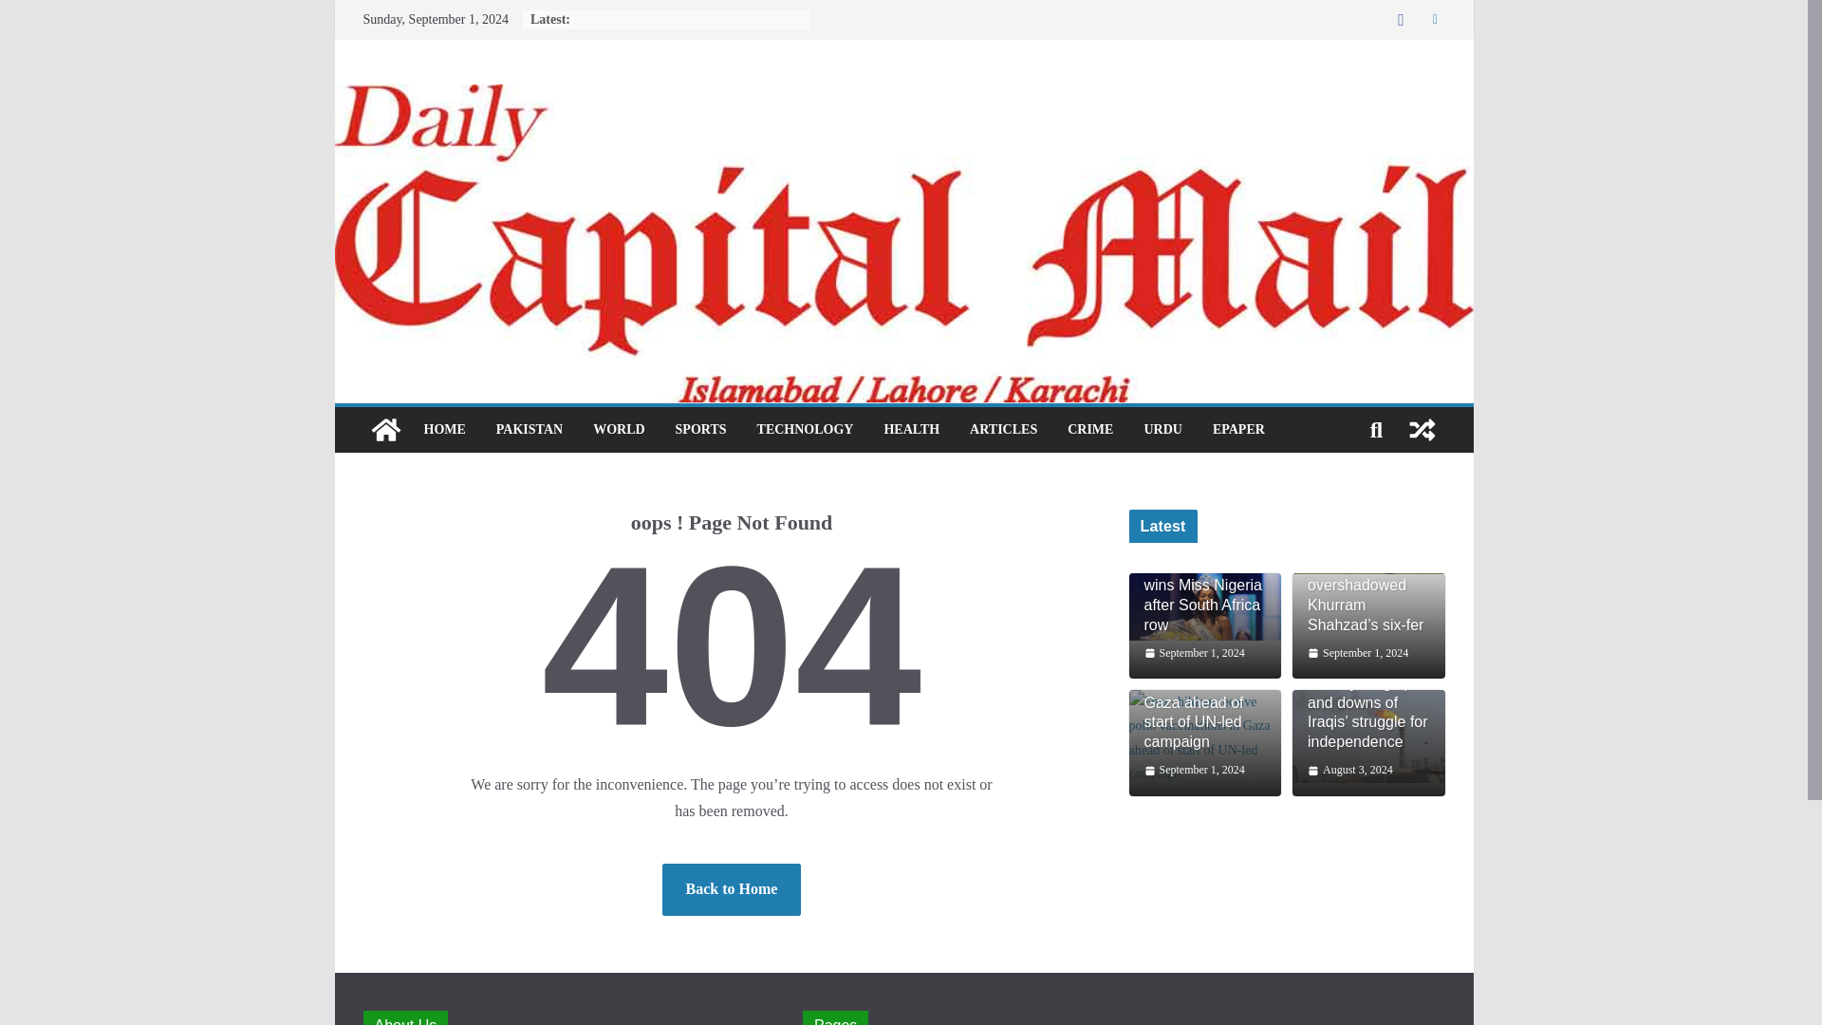  What do you see at coordinates (1205, 595) in the screenshot?
I see `Beauty queen wins Miss Nigeria after South Africa row` at bounding box center [1205, 595].